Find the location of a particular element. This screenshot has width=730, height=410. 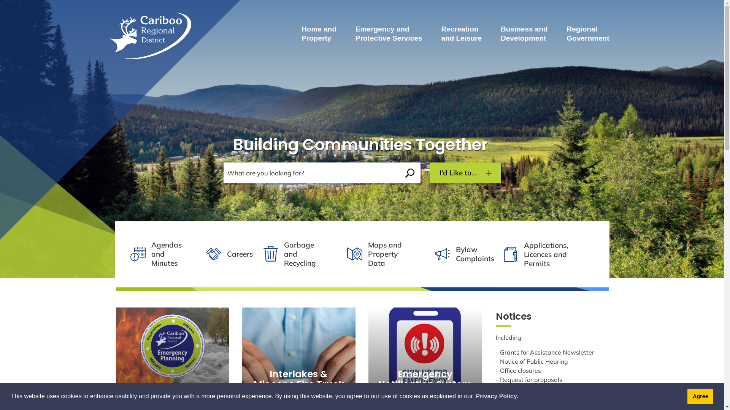

I'd Like to... is located at coordinates (465, 173).